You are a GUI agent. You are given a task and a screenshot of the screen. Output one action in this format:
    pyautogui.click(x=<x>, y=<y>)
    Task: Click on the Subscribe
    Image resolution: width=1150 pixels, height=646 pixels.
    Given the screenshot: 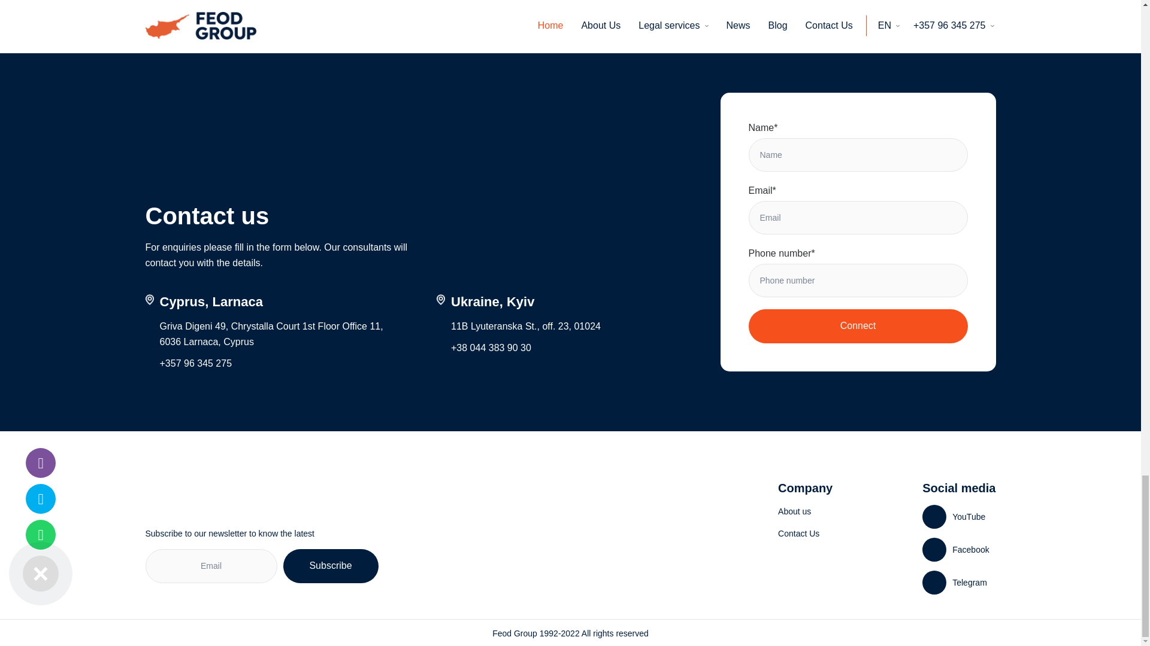 What is the action you would take?
    pyautogui.click(x=331, y=566)
    